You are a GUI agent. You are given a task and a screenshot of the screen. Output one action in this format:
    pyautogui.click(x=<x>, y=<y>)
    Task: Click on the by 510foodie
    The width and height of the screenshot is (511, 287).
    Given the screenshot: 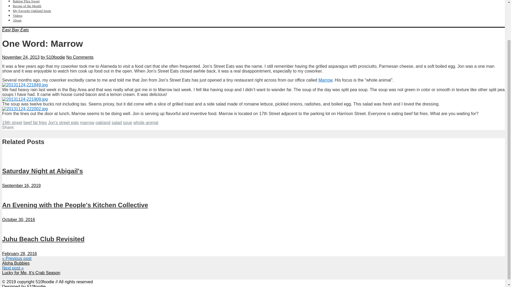 What is the action you would take?
    pyautogui.click(x=53, y=57)
    